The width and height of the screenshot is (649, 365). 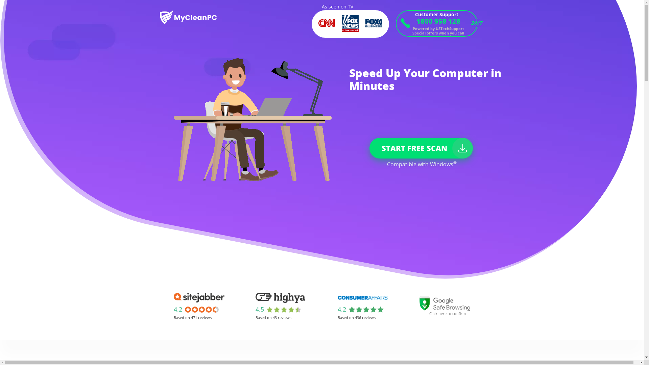 I want to click on Based on 43 reviews
4.5, so click(x=281, y=306).